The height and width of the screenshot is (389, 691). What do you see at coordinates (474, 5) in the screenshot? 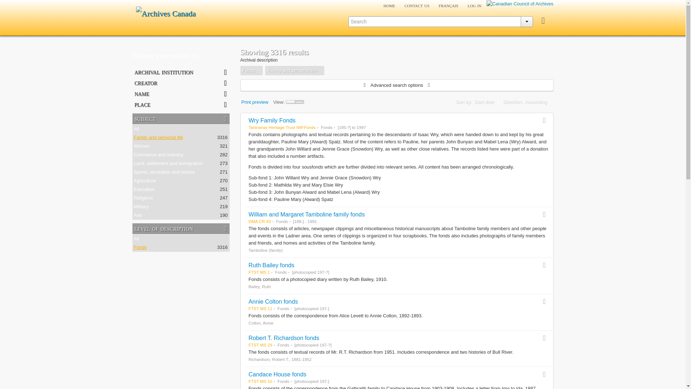
I see `Log in` at bounding box center [474, 5].